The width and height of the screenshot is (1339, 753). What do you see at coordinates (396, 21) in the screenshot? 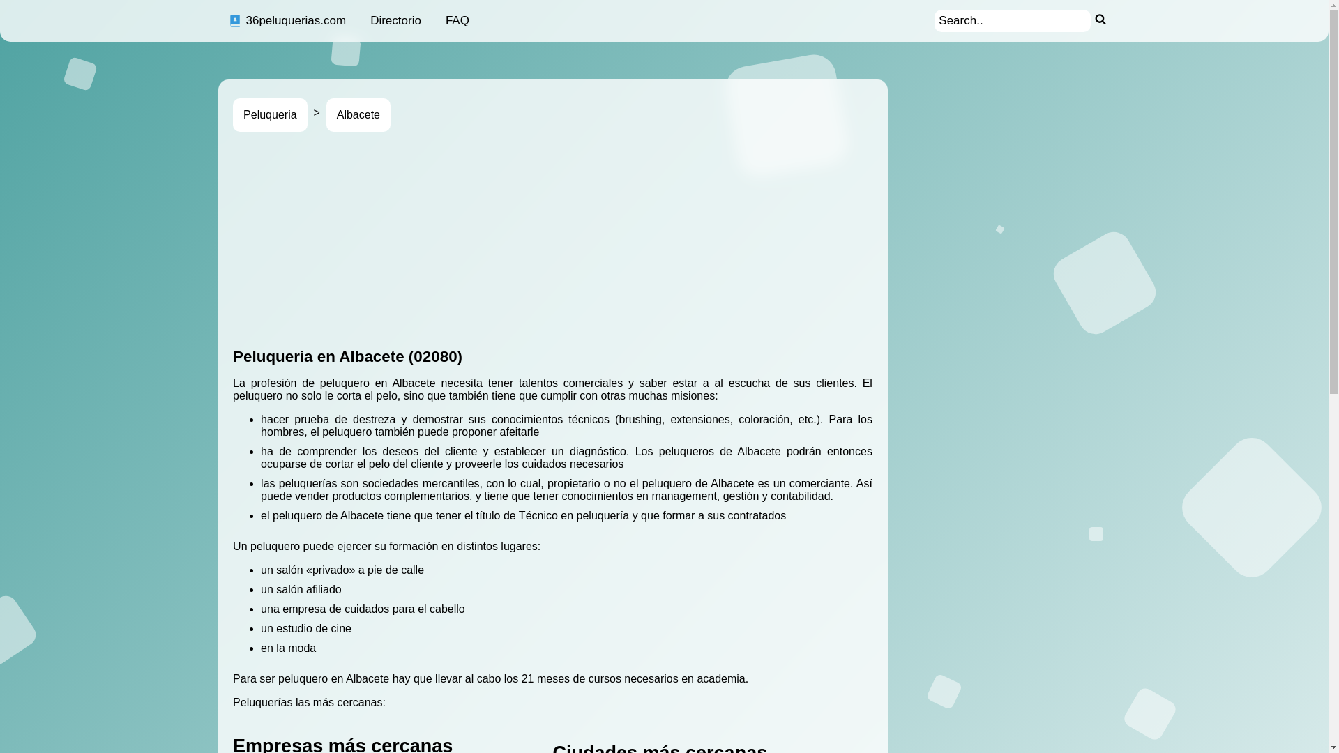
I see `Directorio` at bounding box center [396, 21].